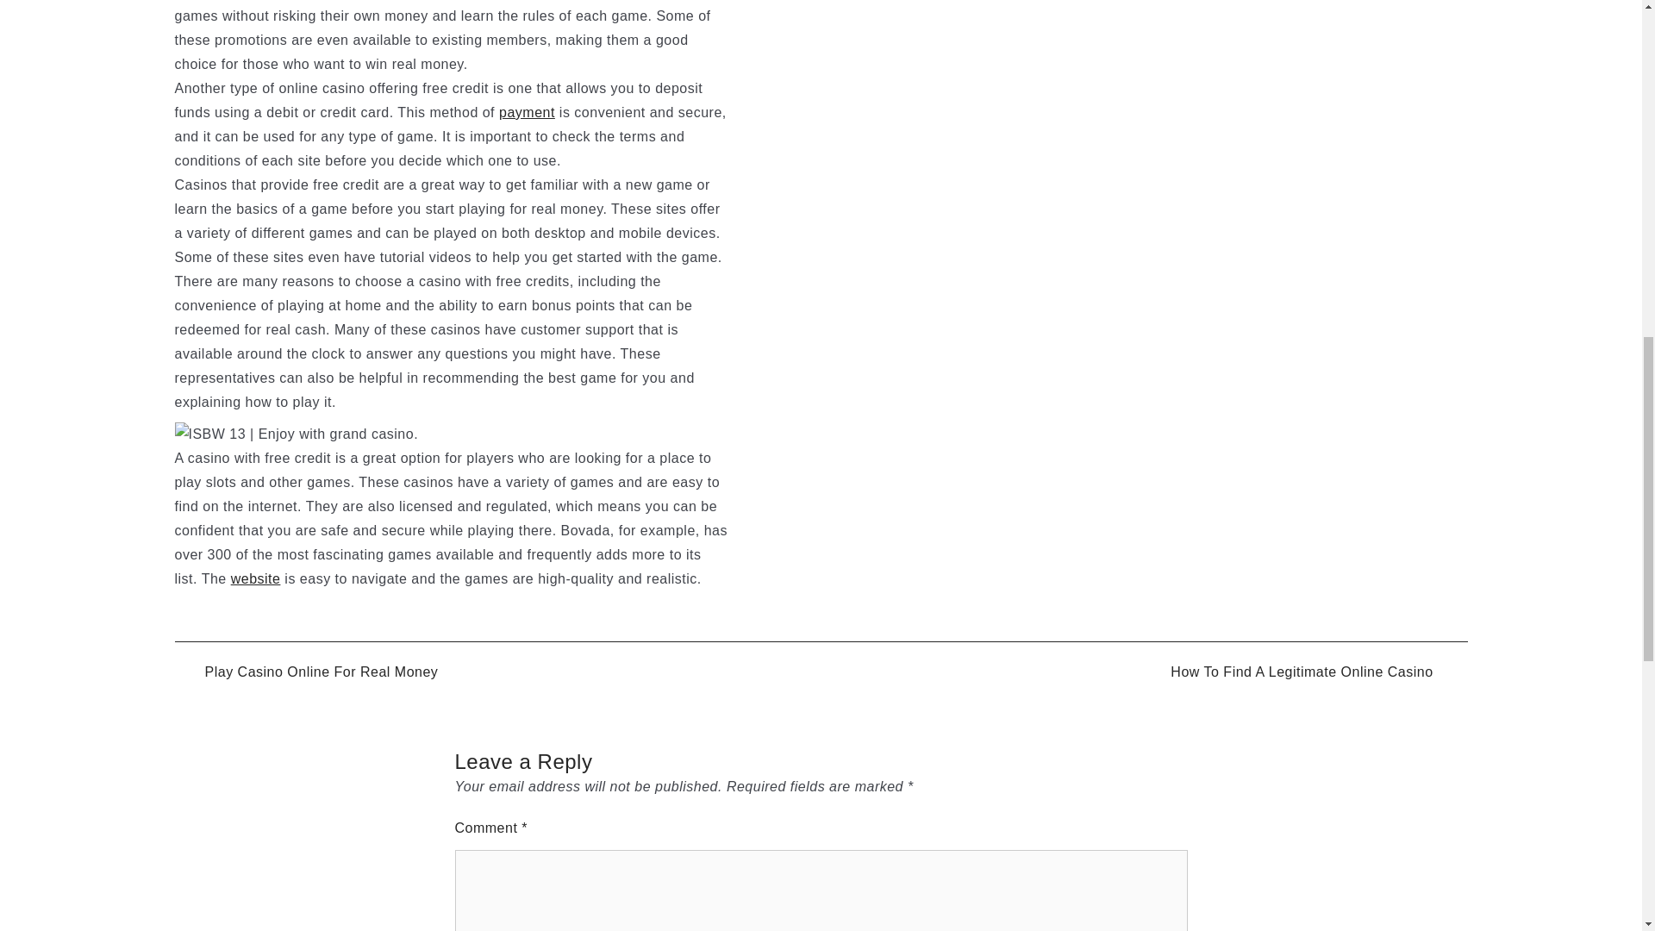 The height and width of the screenshot is (931, 1655). Describe the element at coordinates (1318, 672) in the screenshot. I see `How To Find A Legitimate Online Casino ` at that location.